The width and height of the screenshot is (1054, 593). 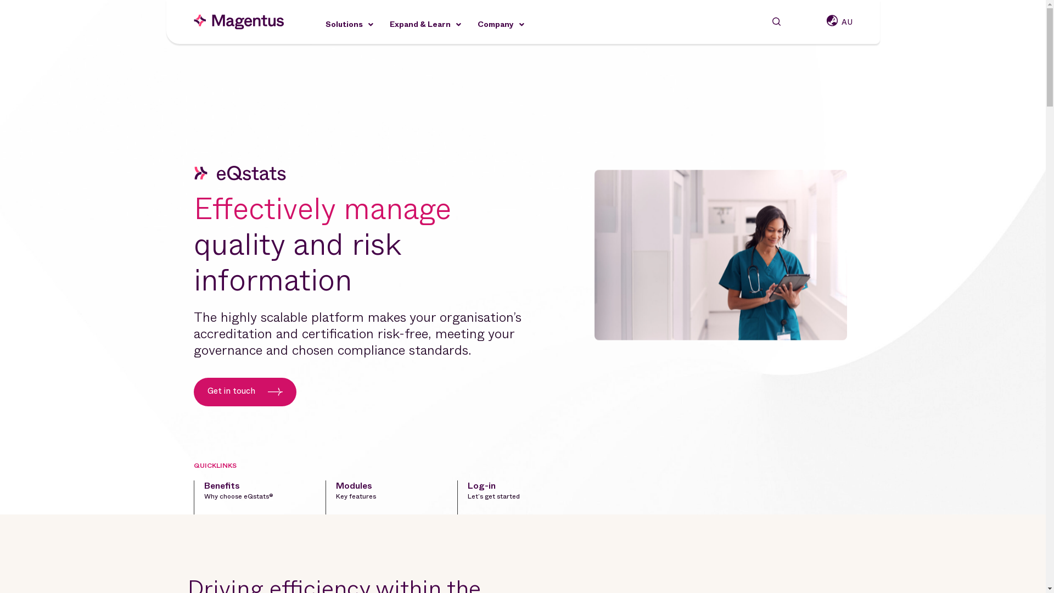 What do you see at coordinates (245, 392) in the screenshot?
I see `Get in touch` at bounding box center [245, 392].